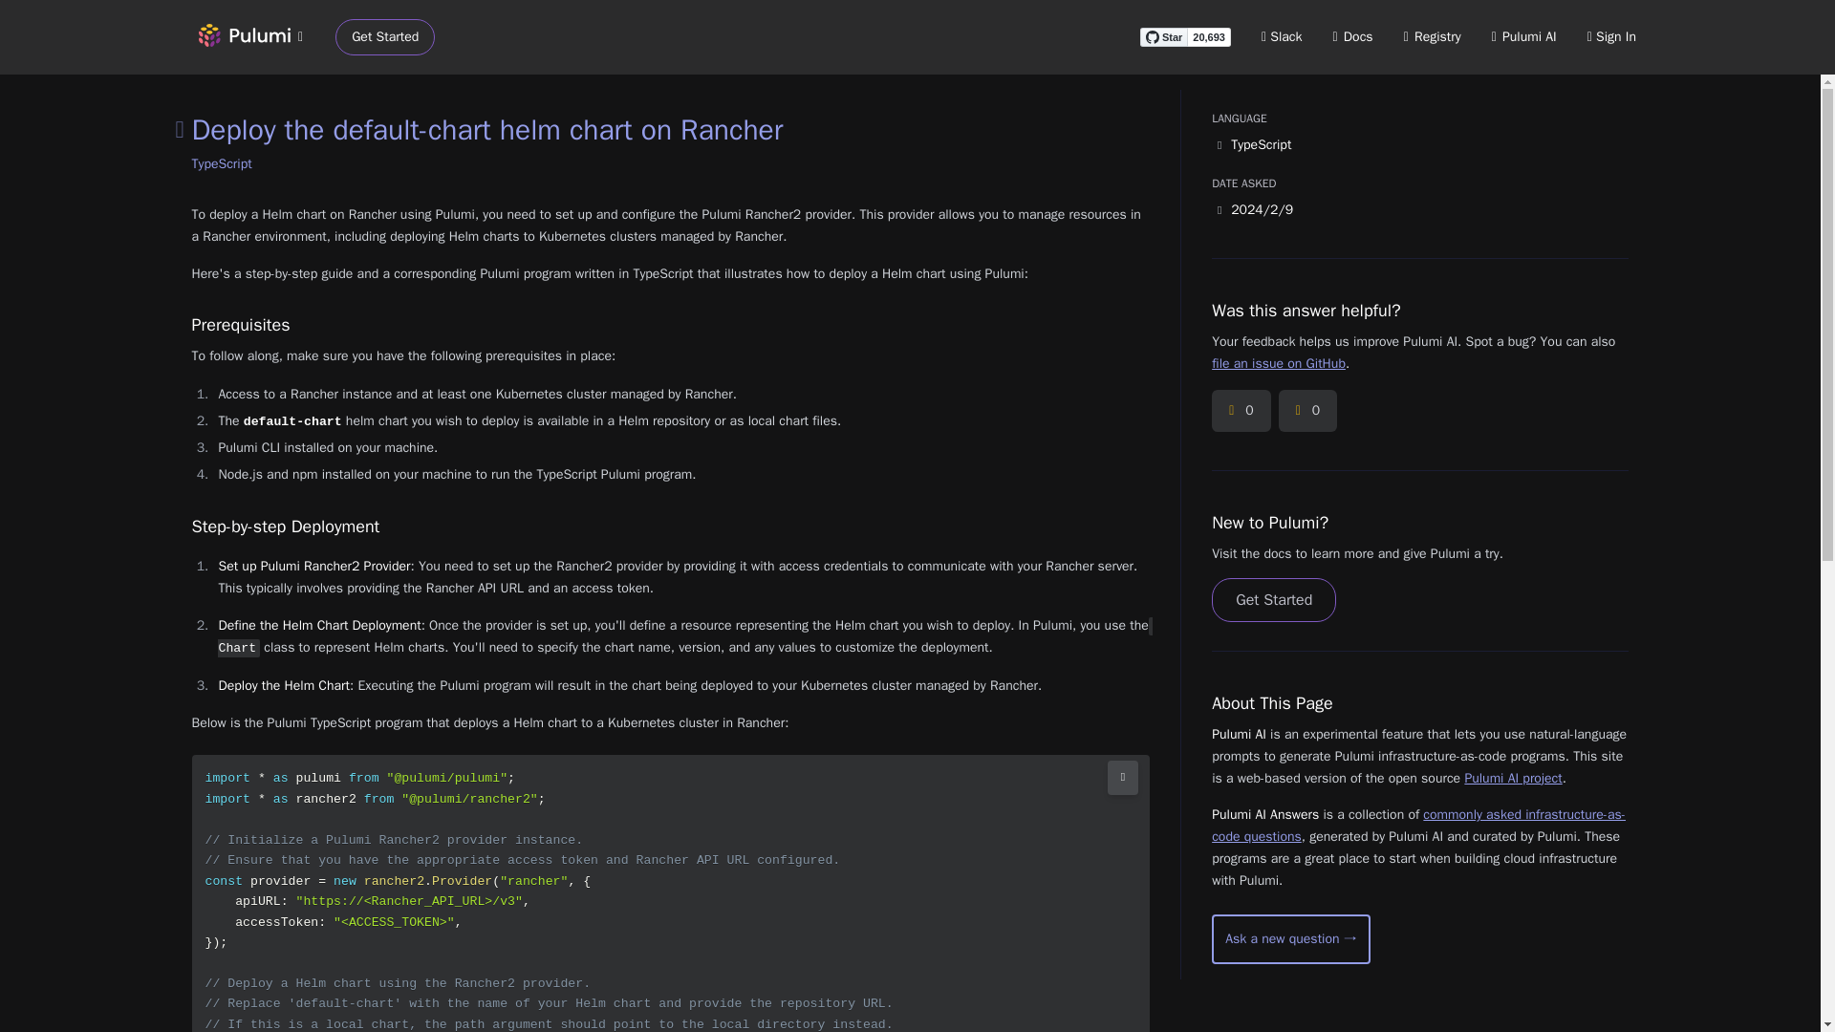  What do you see at coordinates (1209, 36) in the screenshot?
I see `20,693` at bounding box center [1209, 36].